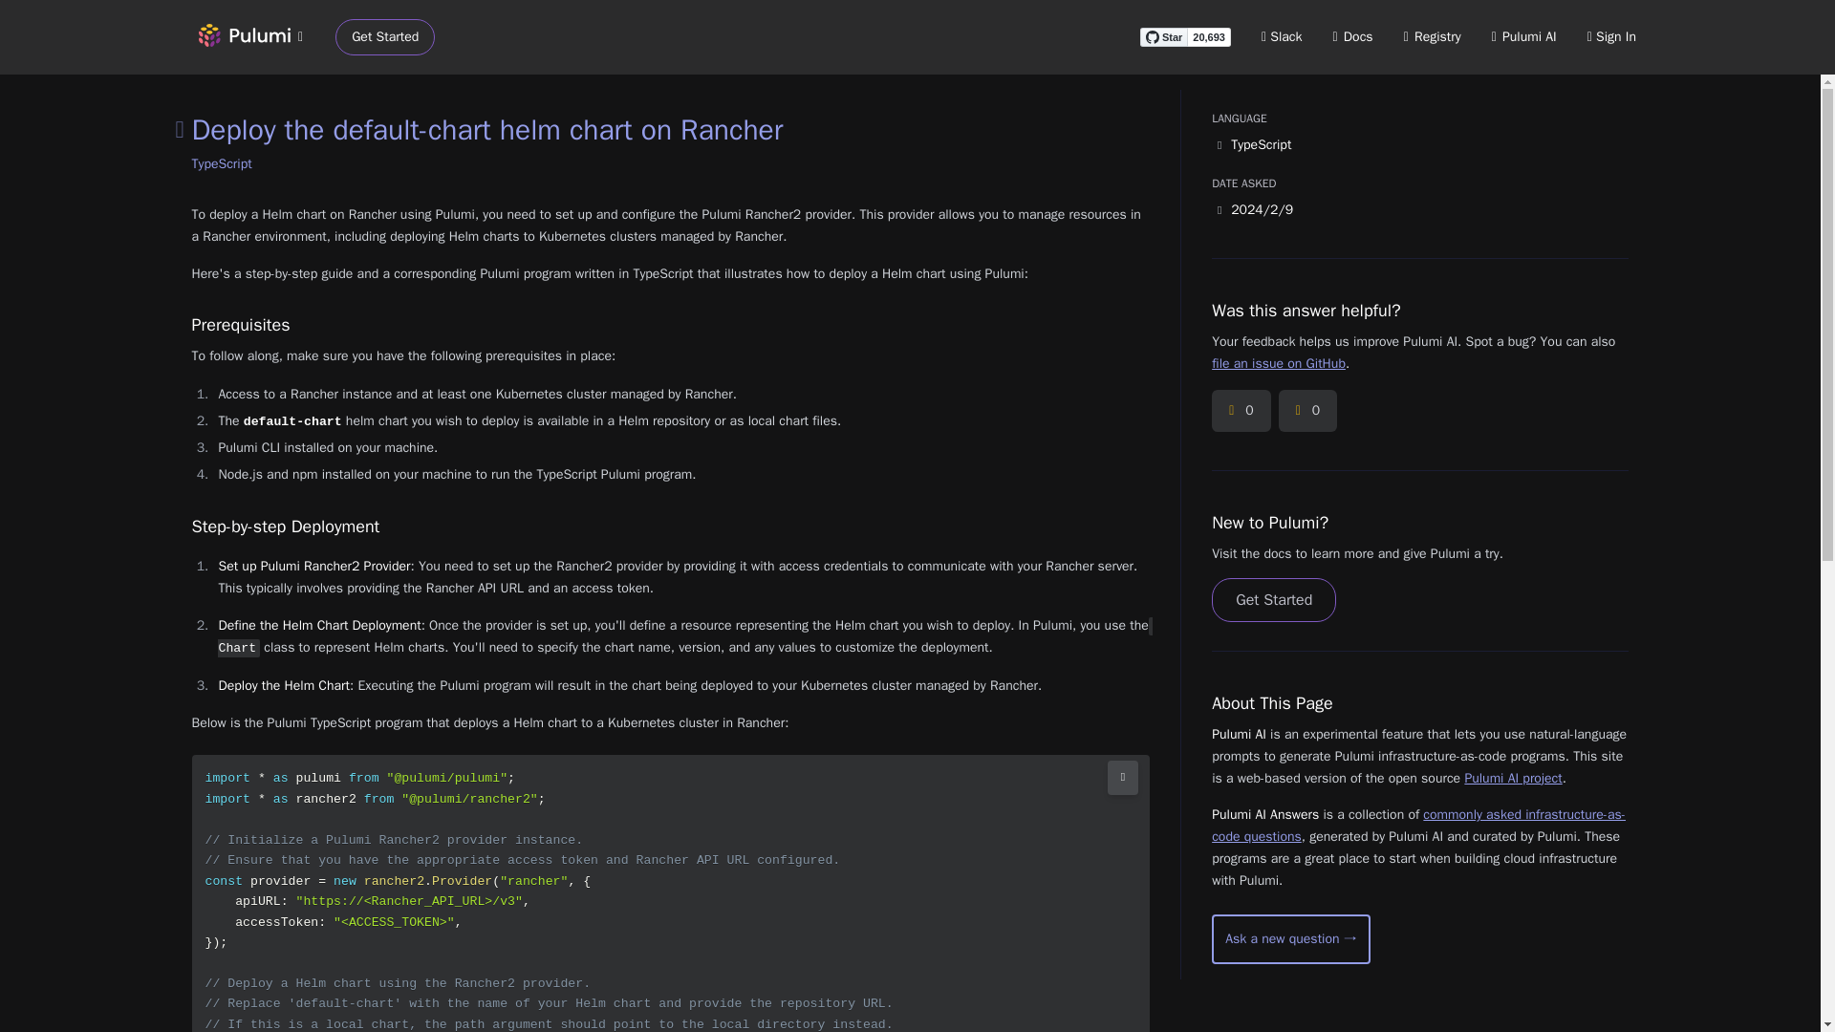  What do you see at coordinates (1209, 36) in the screenshot?
I see `20,693` at bounding box center [1209, 36].